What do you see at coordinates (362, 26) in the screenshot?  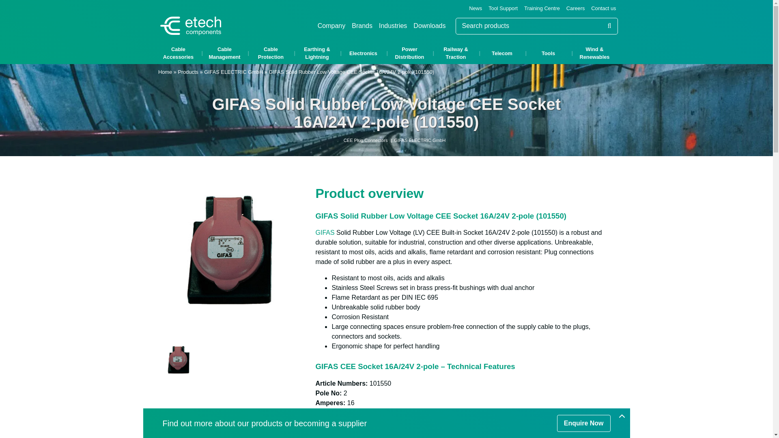 I see `Brands` at bounding box center [362, 26].